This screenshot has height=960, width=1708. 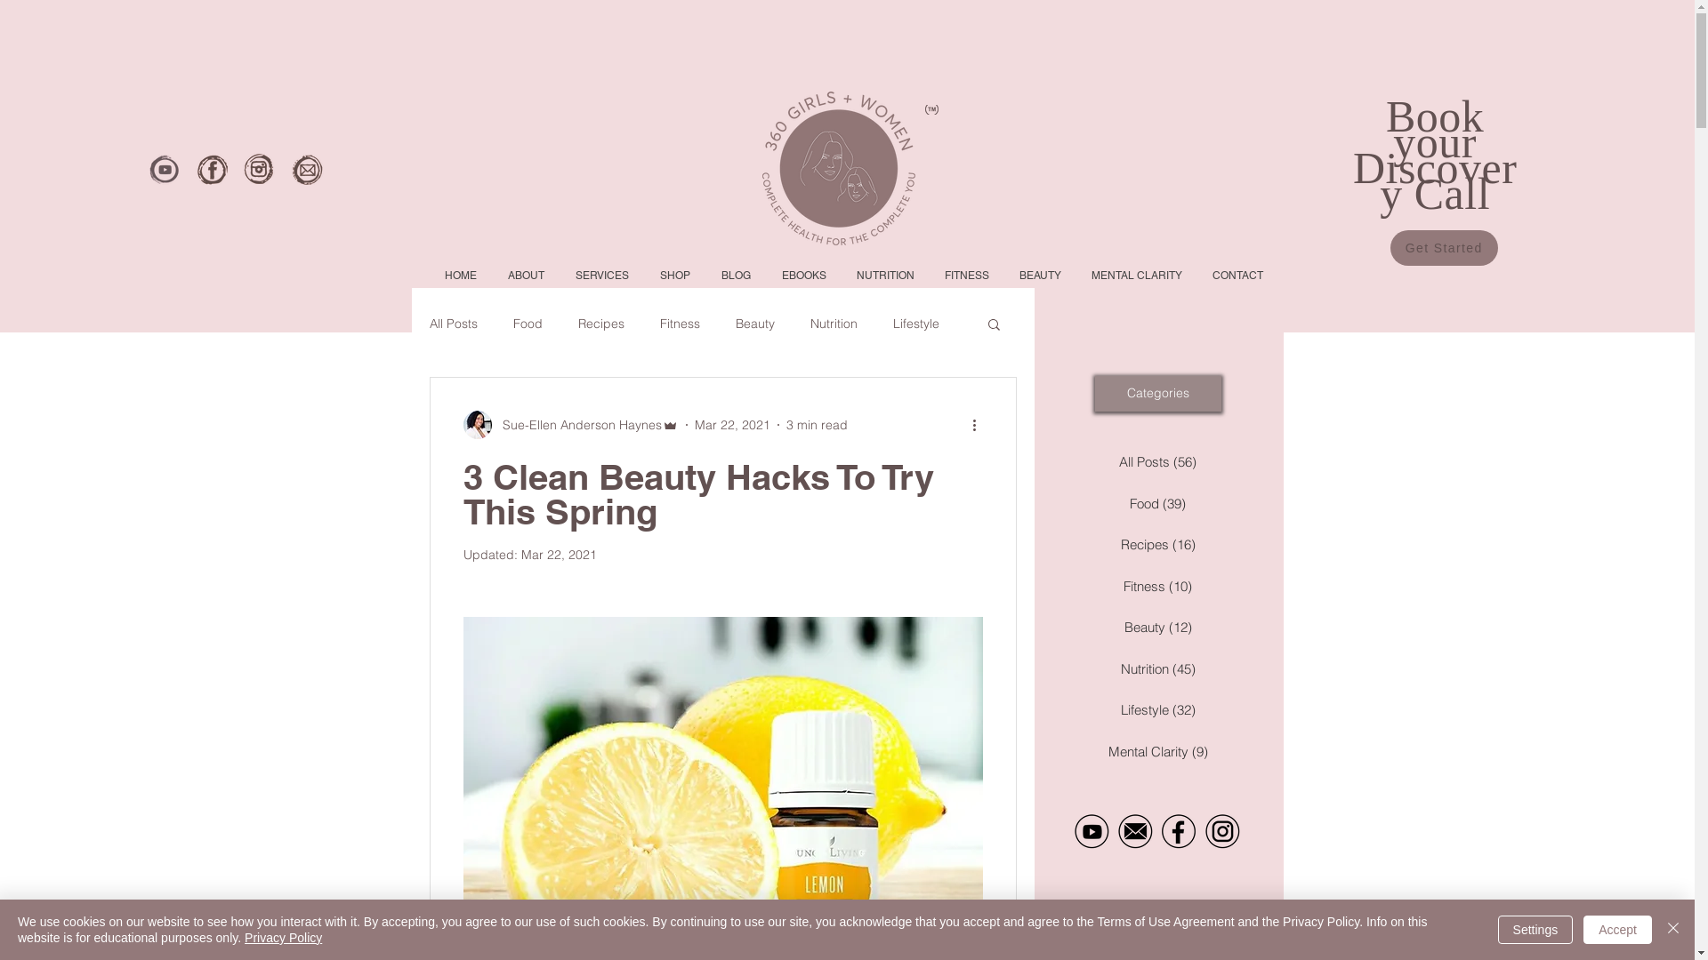 I want to click on All Posts, so click(x=453, y=324).